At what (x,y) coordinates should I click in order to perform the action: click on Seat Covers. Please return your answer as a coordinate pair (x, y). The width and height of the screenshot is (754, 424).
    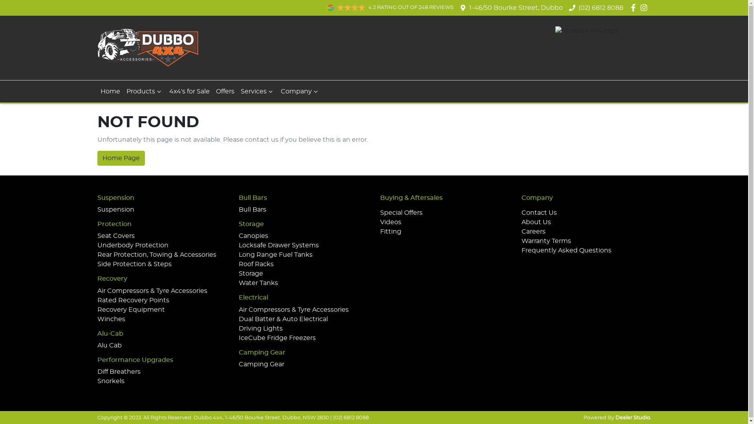
    Looking at the image, I should click on (116, 236).